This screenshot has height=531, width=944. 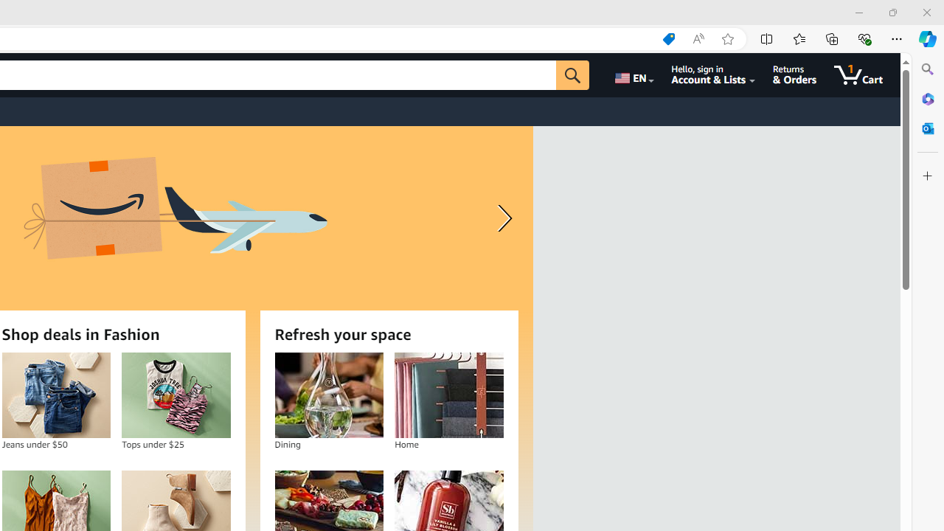 I want to click on Close, so click(x=926, y=12).